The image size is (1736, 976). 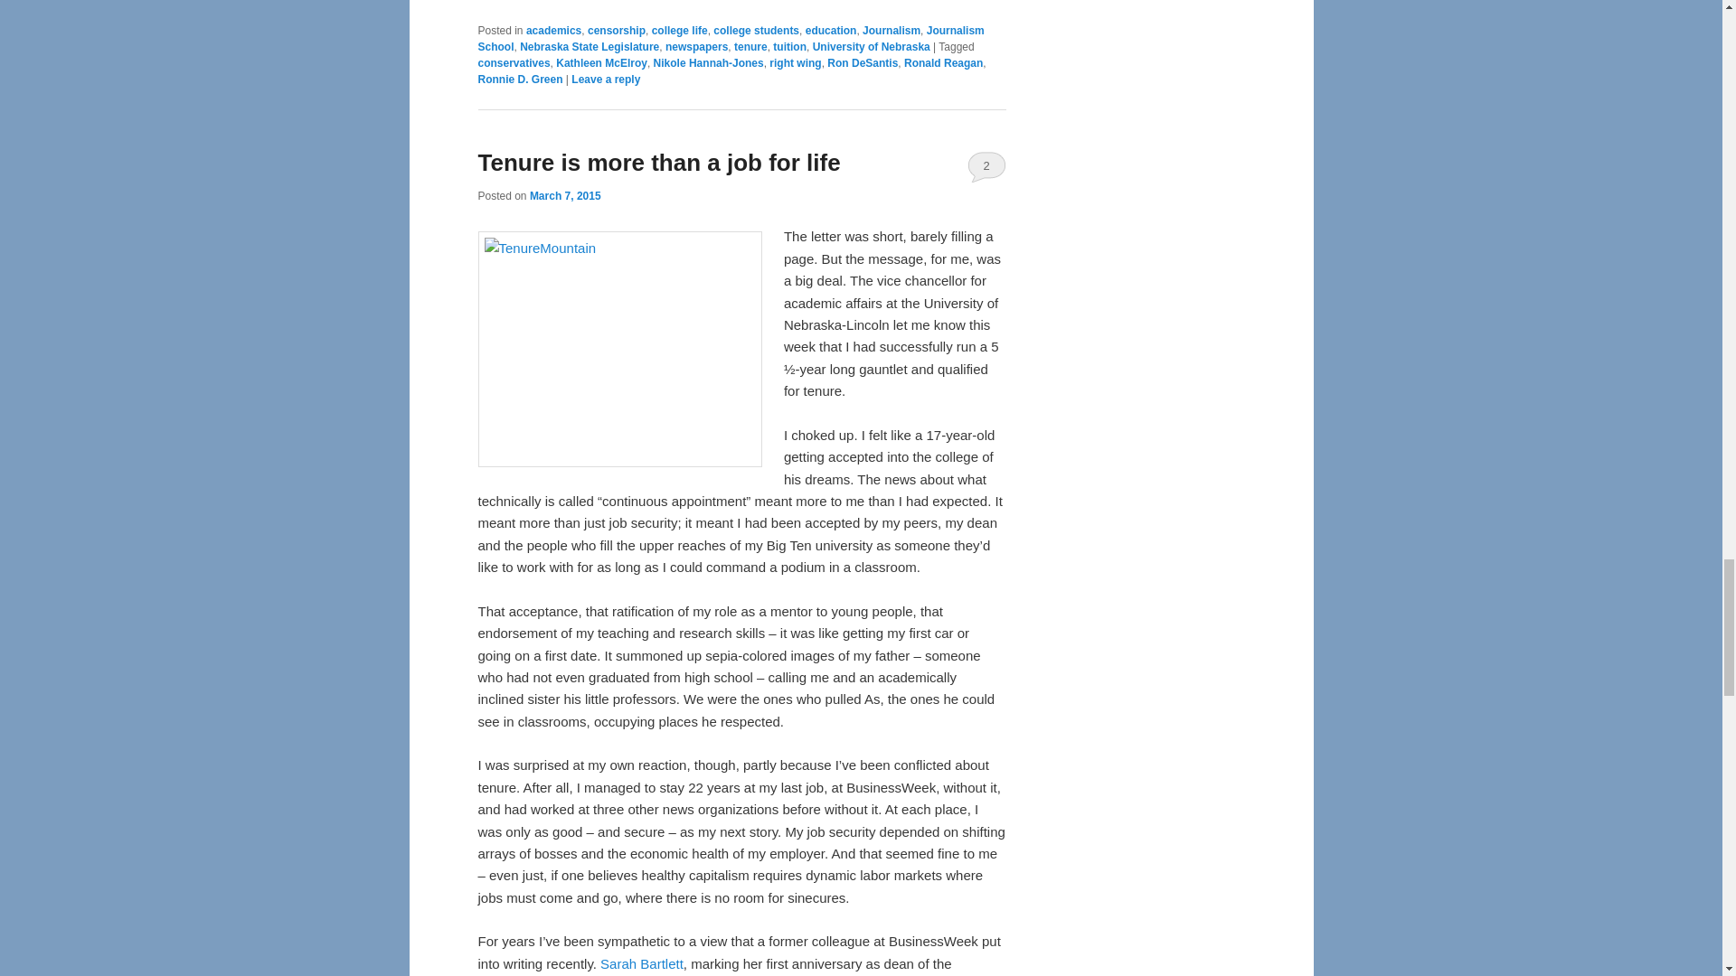 I want to click on Journalism, so click(x=892, y=31).